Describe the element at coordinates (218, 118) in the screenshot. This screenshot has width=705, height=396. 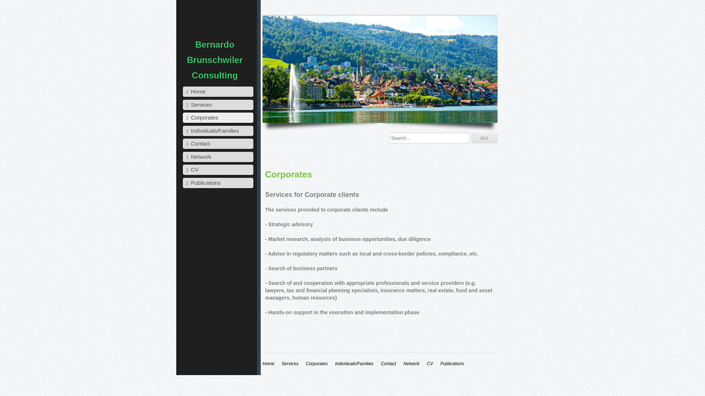
I see `Corporates` at that location.